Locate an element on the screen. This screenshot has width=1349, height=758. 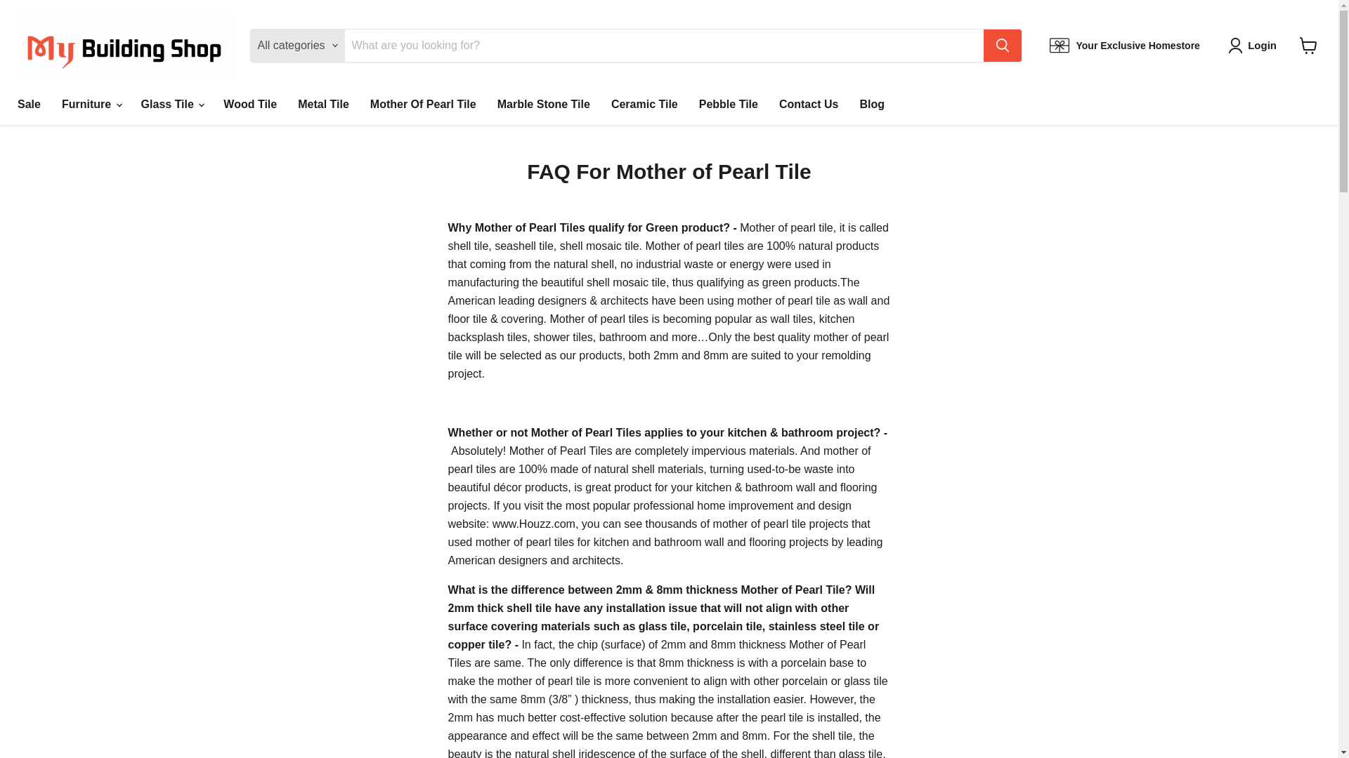
Login is located at coordinates (1255, 45).